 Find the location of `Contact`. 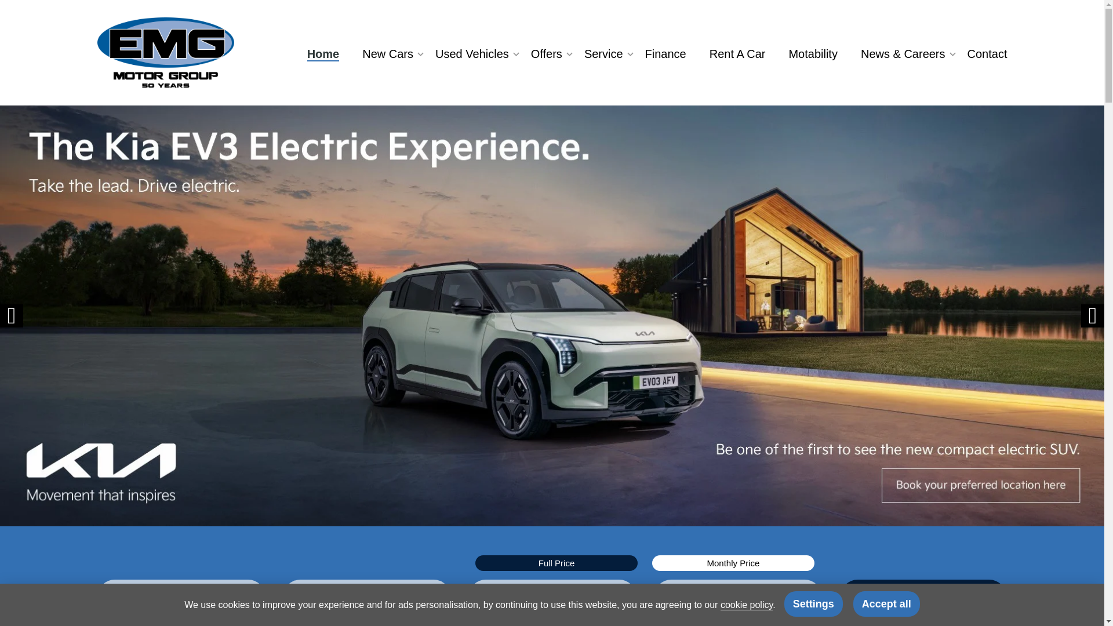

Contact is located at coordinates (981, 53).